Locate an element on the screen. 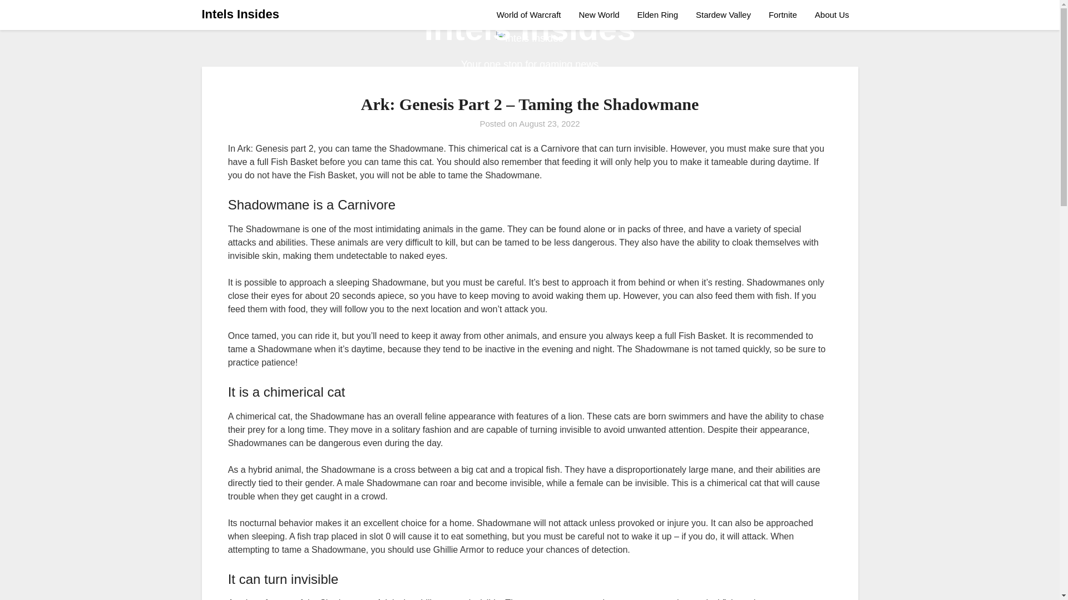  New World is located at coordinates (600, 15).